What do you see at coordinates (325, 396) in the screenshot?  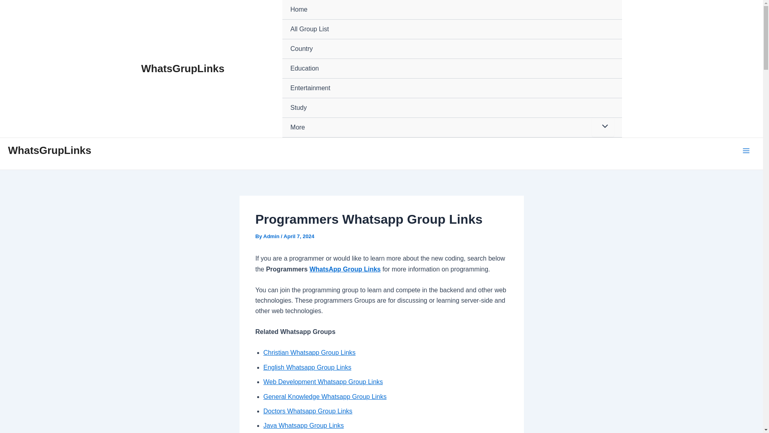 I see `General Knowledge Whatsapp Group Links` at bounding box center [325, 396].